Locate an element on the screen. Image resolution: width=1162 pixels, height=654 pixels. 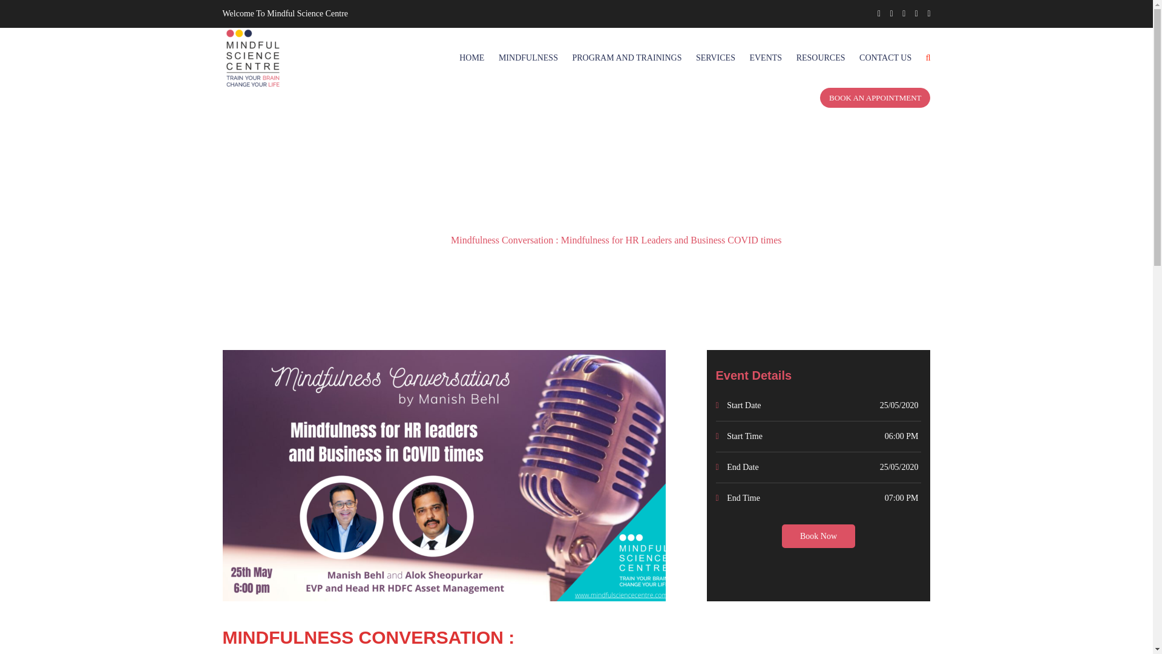
PROGRAM AND TRAININGS is located at coordinates (626, 58).